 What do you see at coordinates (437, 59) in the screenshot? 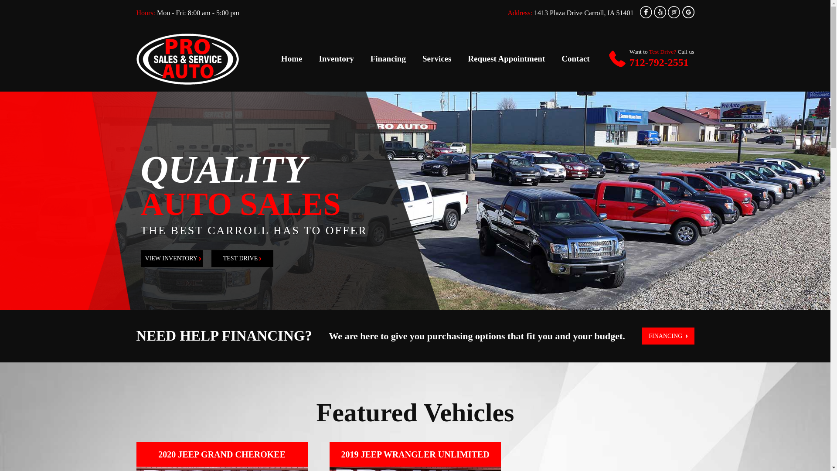
I see `Services` at bounding box center [437, 59].